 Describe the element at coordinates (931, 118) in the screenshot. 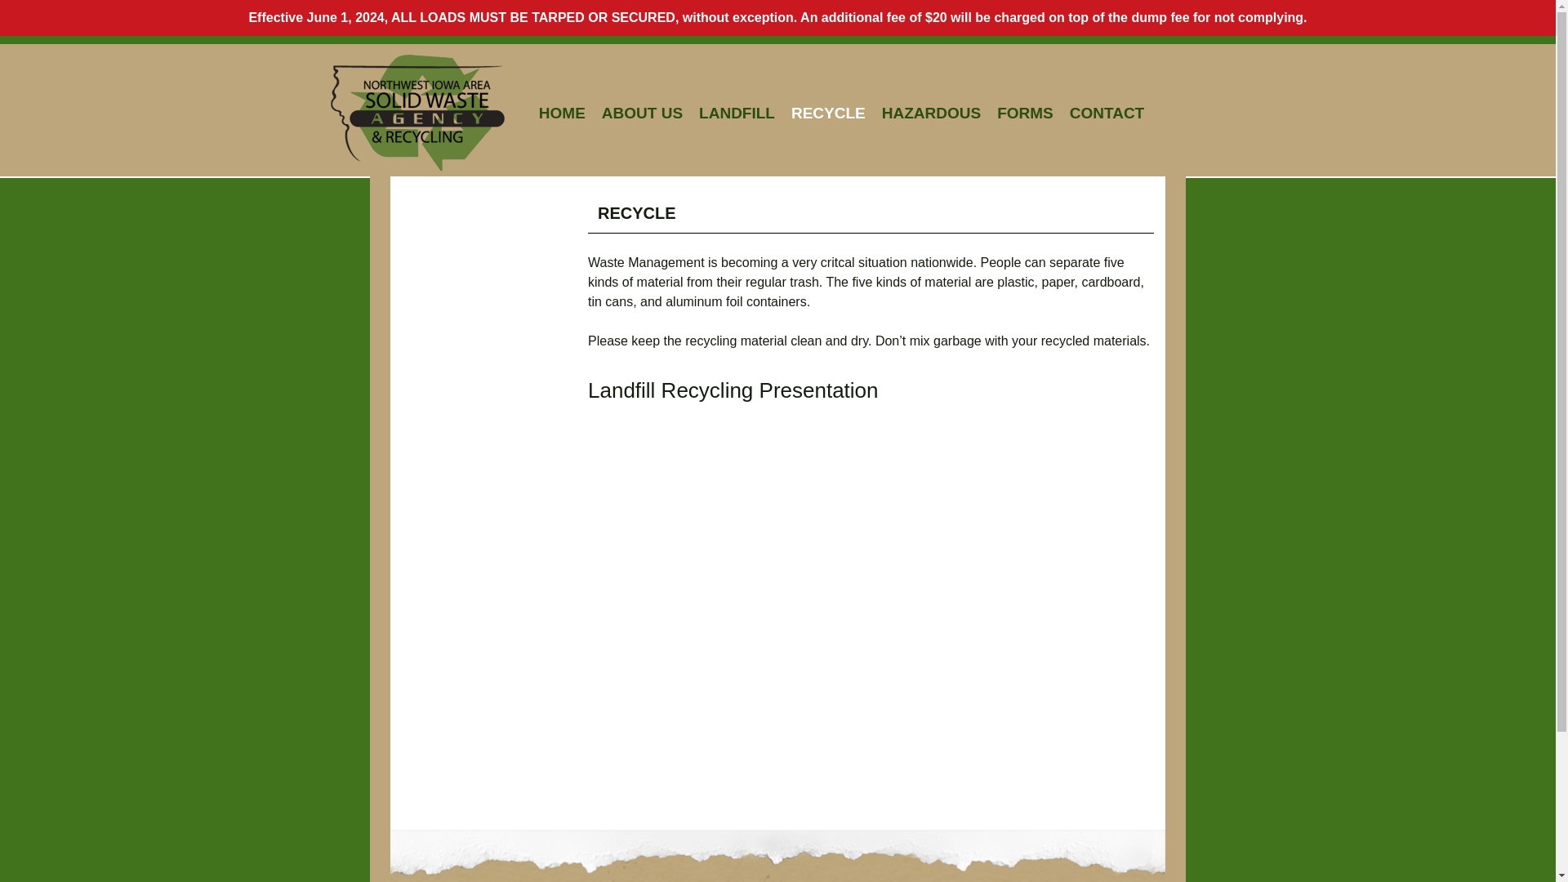

I see `HAZARDOUS` at that location.